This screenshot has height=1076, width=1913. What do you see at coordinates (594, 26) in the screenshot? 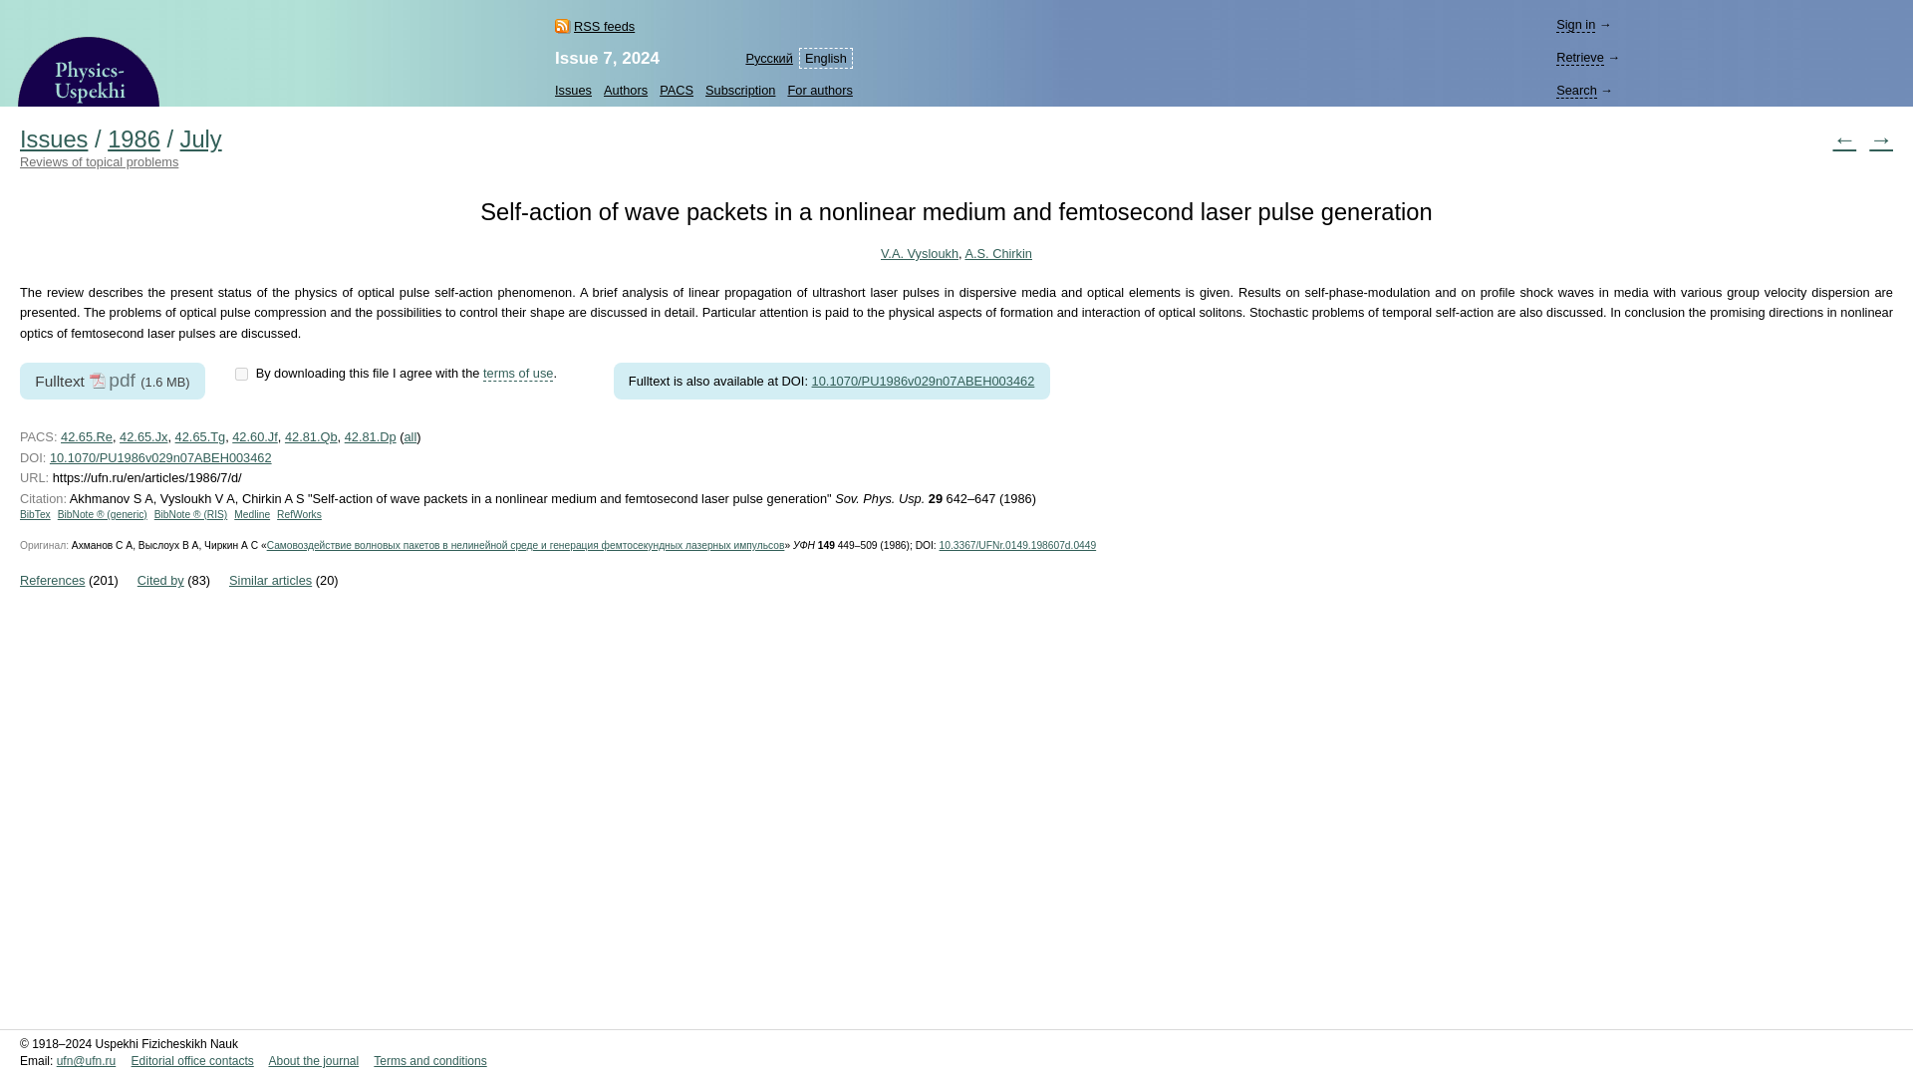
I see `RSS feeds` at bounding box center [594, 26].